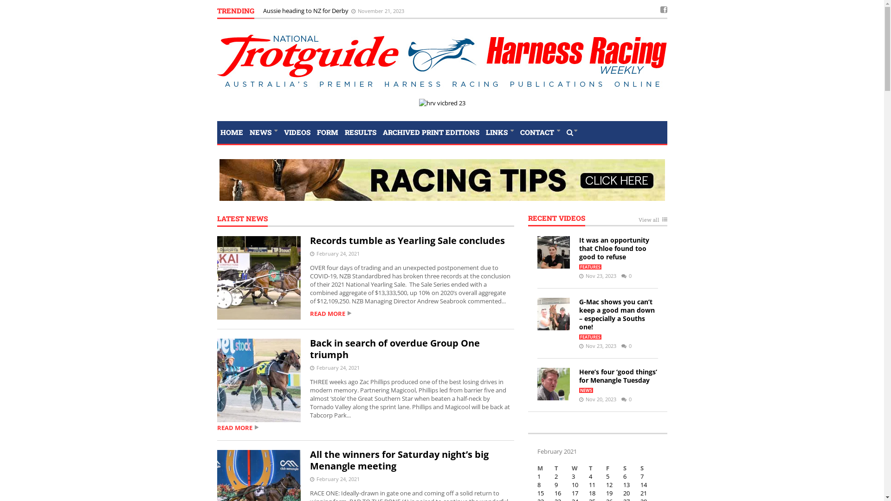  Describe the element at coordinates (590, 476) in the screenshot. I see `4` at that location.